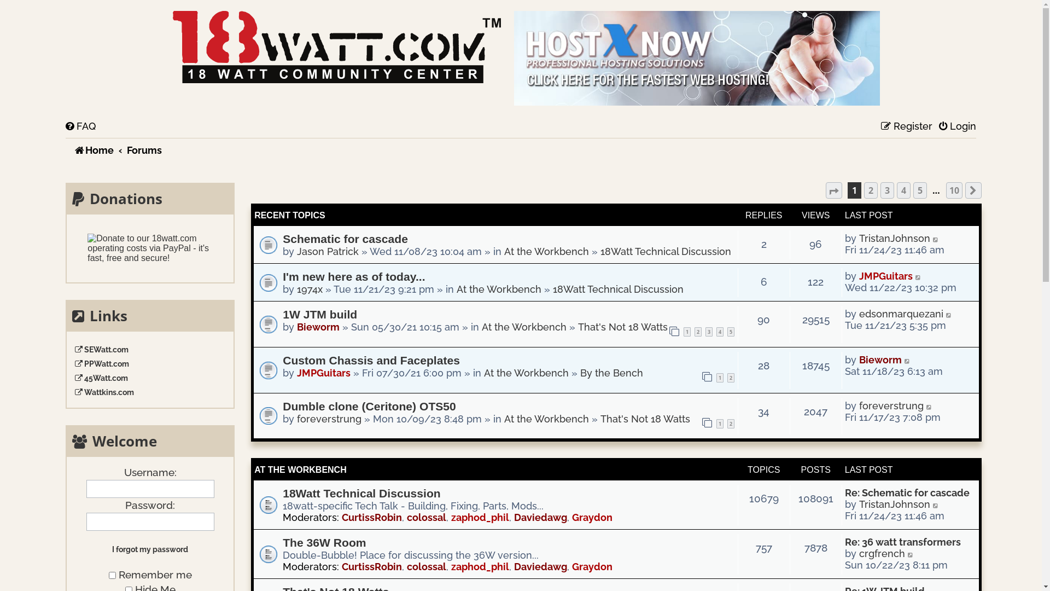 The width and height of the screenshot is (1050, 591). Describe the element at coordinates (731, 332) in the screenshot. I see `5` at that location.